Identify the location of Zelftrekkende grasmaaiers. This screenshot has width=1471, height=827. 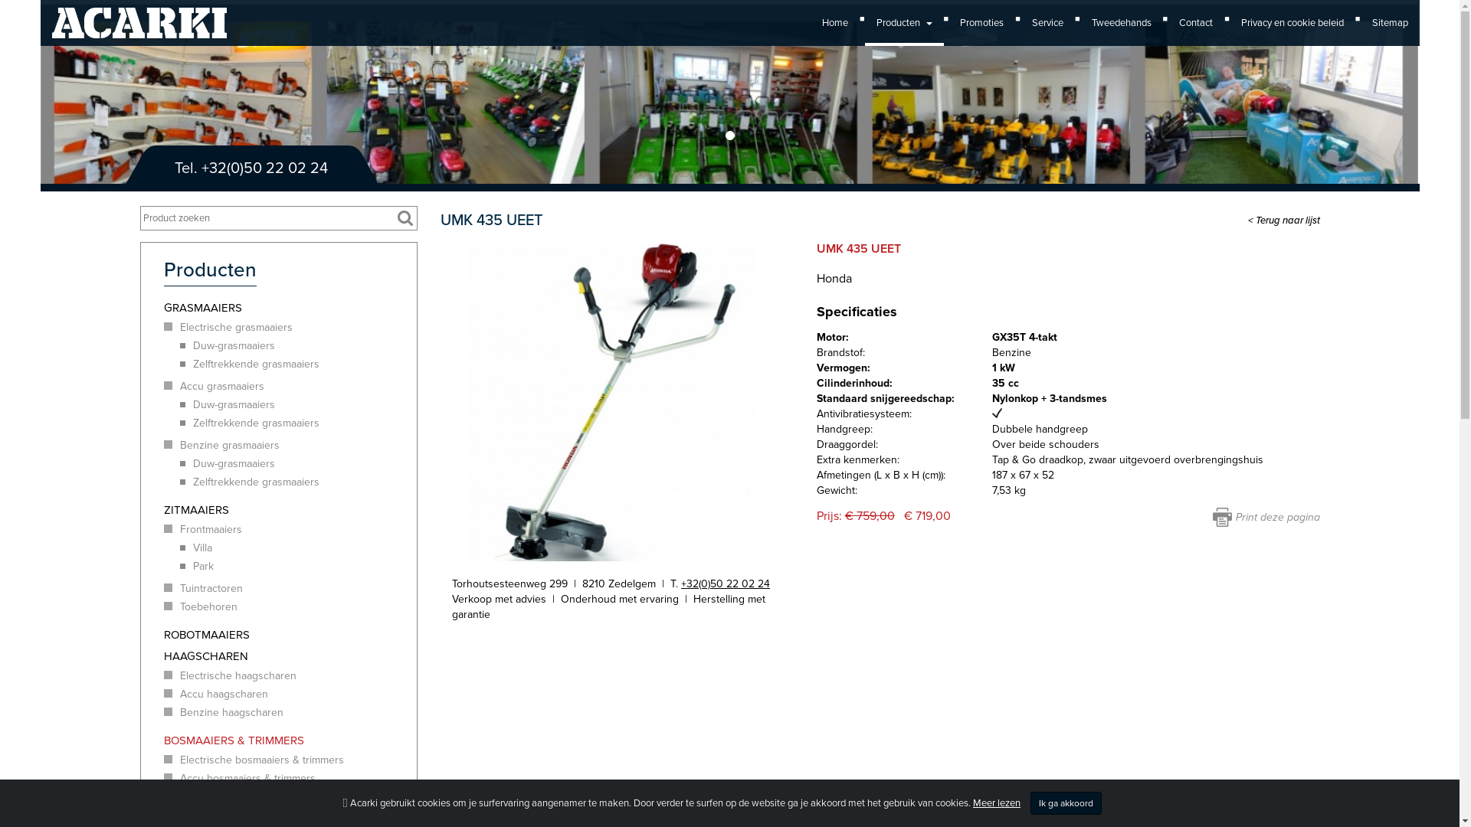
(298, 423).